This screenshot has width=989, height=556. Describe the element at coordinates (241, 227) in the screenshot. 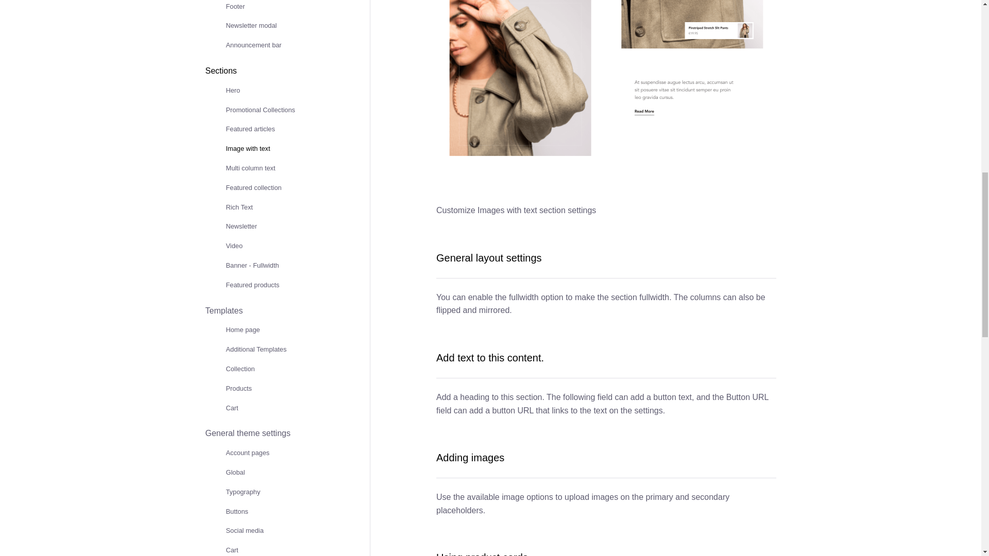

I see `Newsletter` at that location.